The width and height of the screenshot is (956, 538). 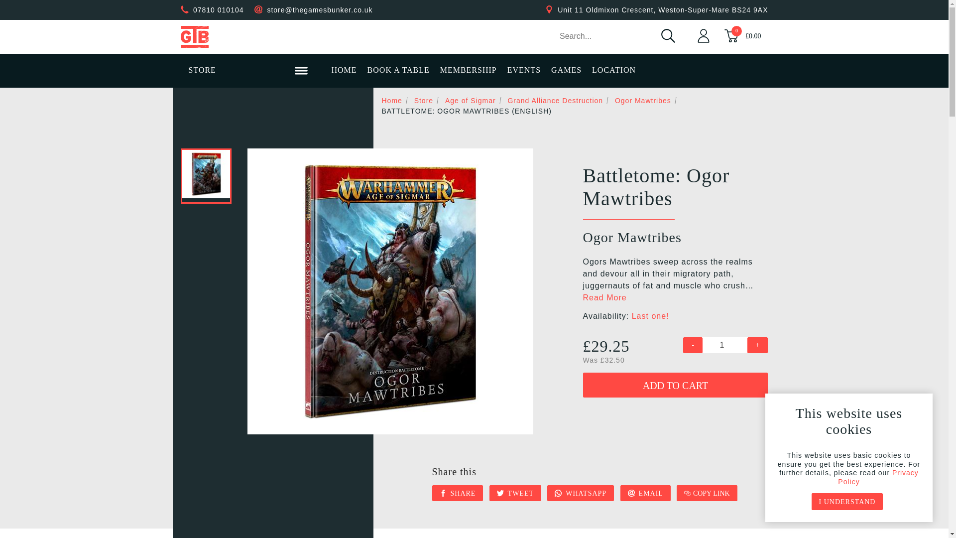 I want to click on Return home, so click(x=248, y=37).